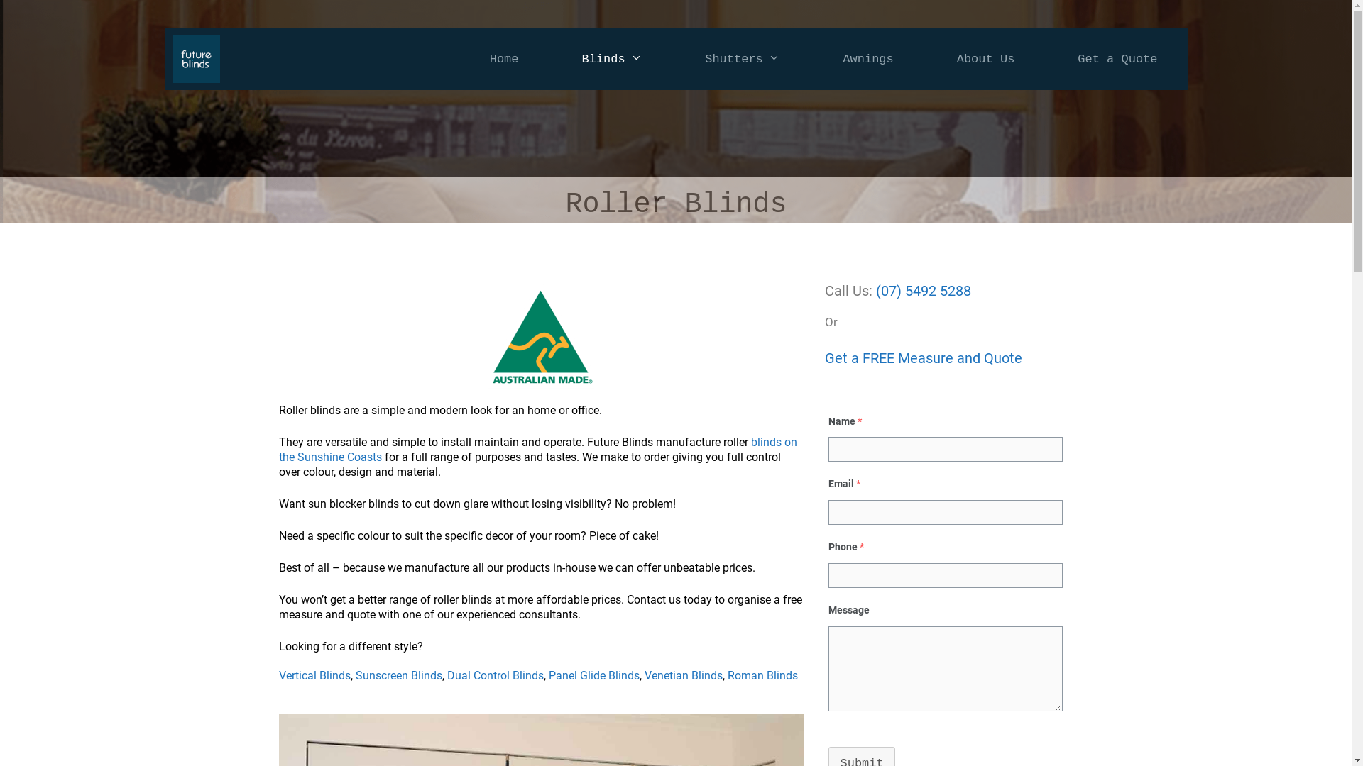  What do you see at coordinates (683, 675) in the screenshot?
I see `Venetian Blinds` at bounding box center [683, 675].